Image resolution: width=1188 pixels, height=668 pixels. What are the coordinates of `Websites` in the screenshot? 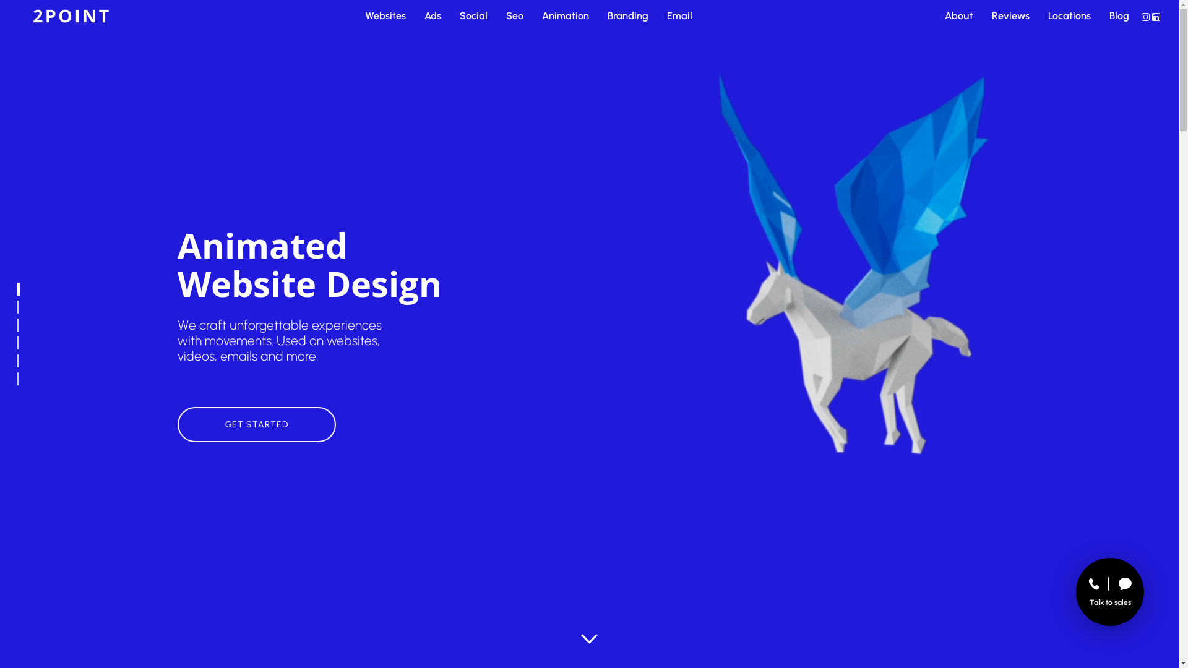 It's located at (385, 16).